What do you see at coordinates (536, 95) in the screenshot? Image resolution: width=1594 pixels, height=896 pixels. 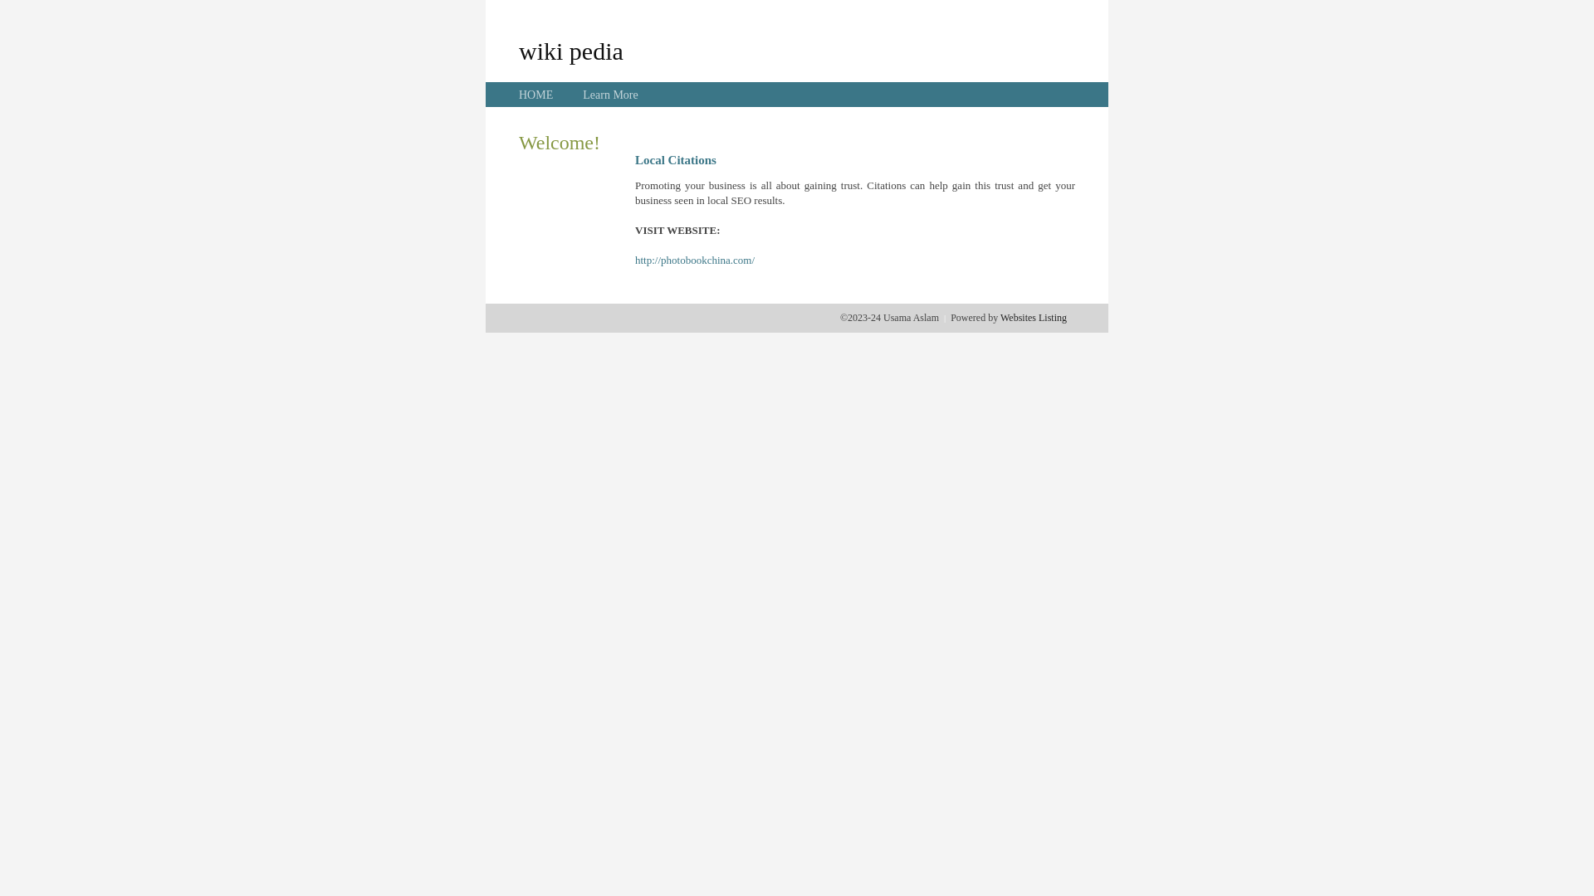 I see `HOME` at bounding box center [536, 95].